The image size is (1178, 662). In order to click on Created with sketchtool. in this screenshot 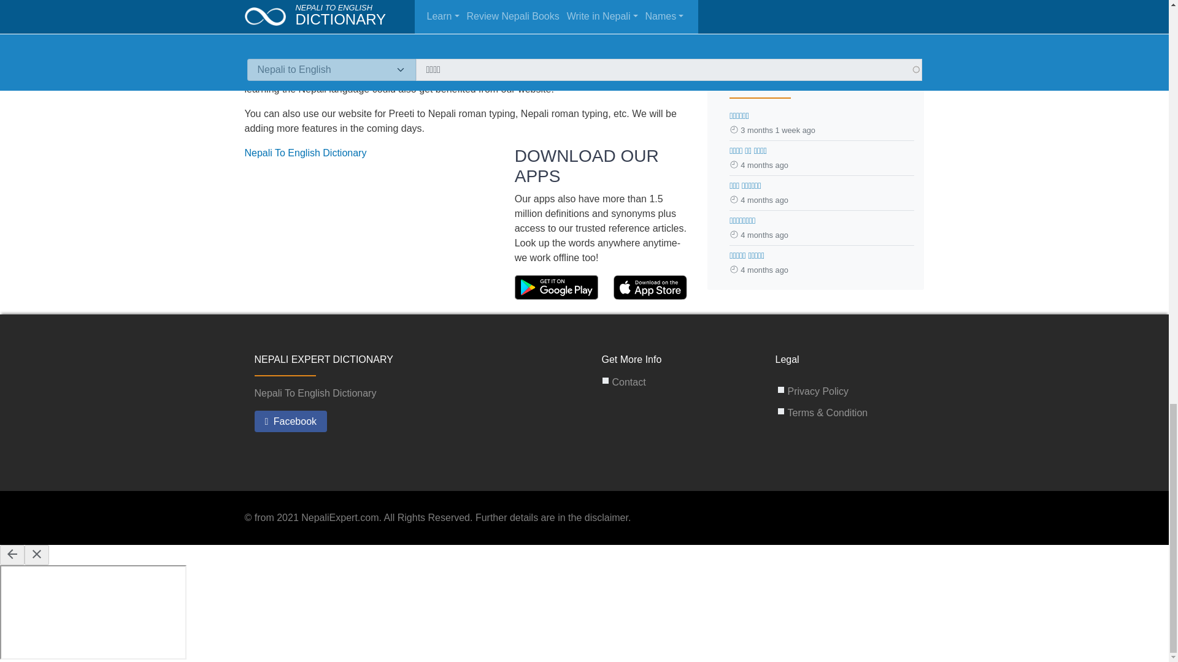, I will do `click(556, 287)`.